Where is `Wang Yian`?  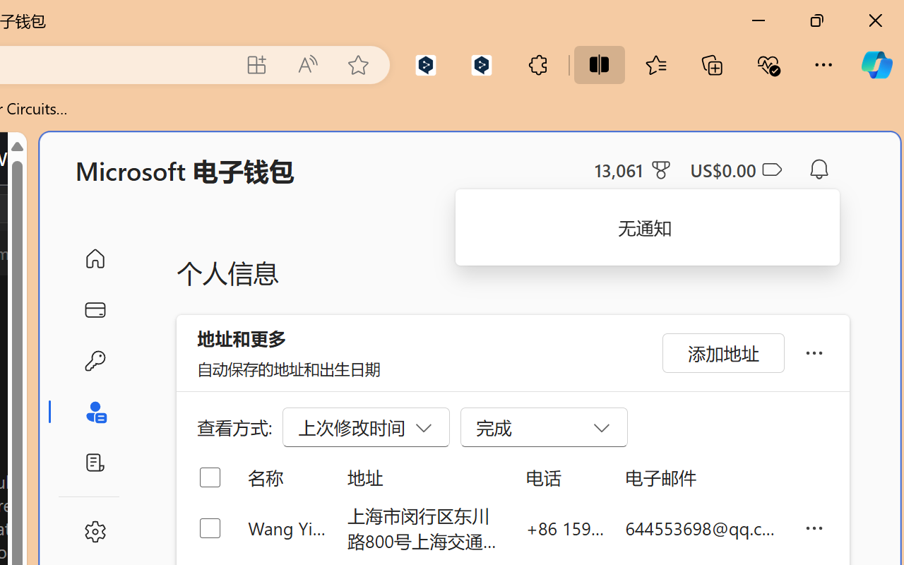 Wang Yian is located at coordinates (287, 528).